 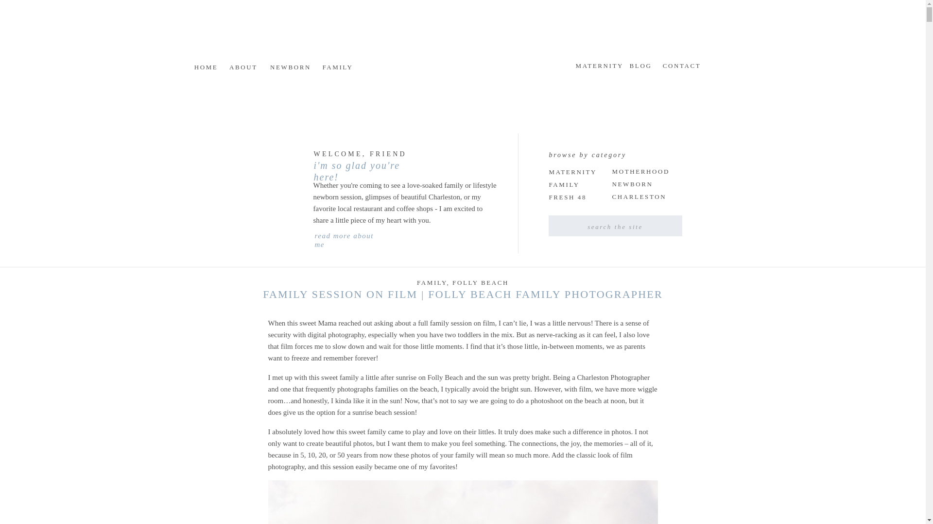 I want to click on CHARLESTON, so click(x=639, y=197).